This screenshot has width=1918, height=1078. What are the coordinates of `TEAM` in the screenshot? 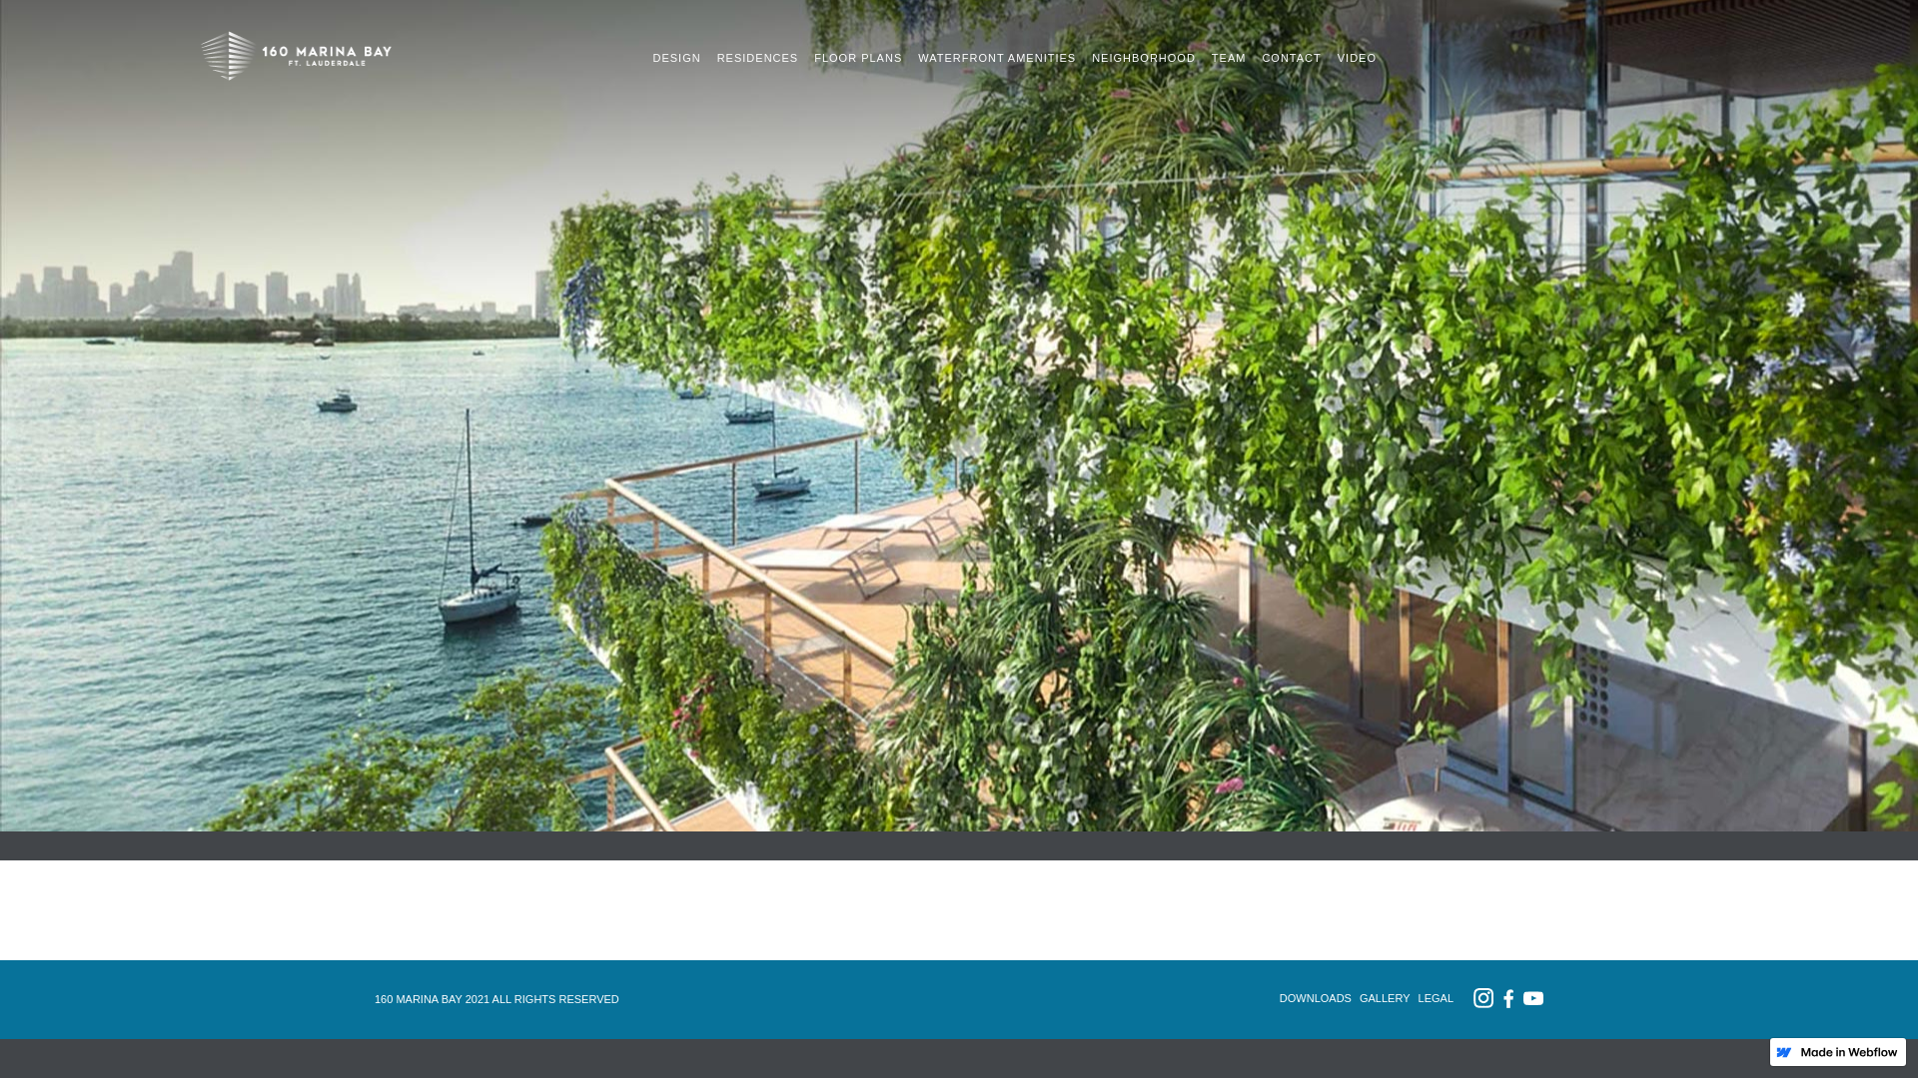 It's located at (1229, 54).